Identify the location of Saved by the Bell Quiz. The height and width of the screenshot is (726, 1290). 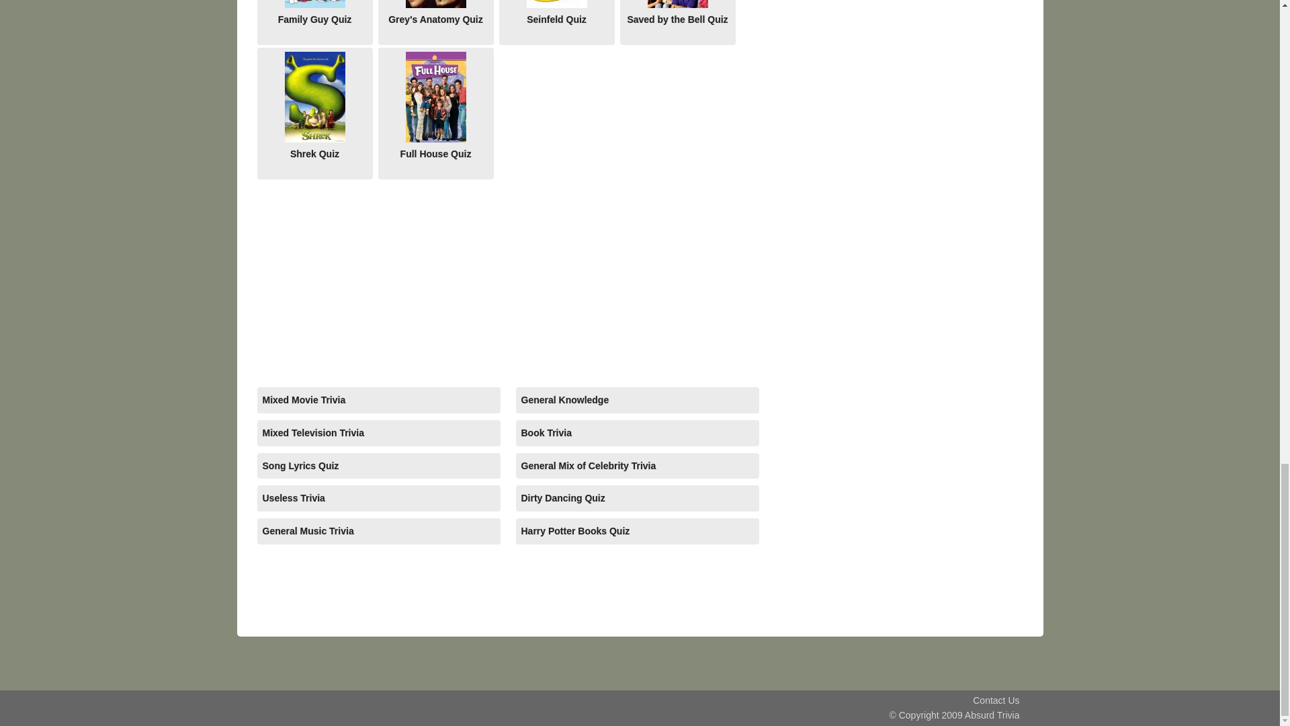
(677, 22).